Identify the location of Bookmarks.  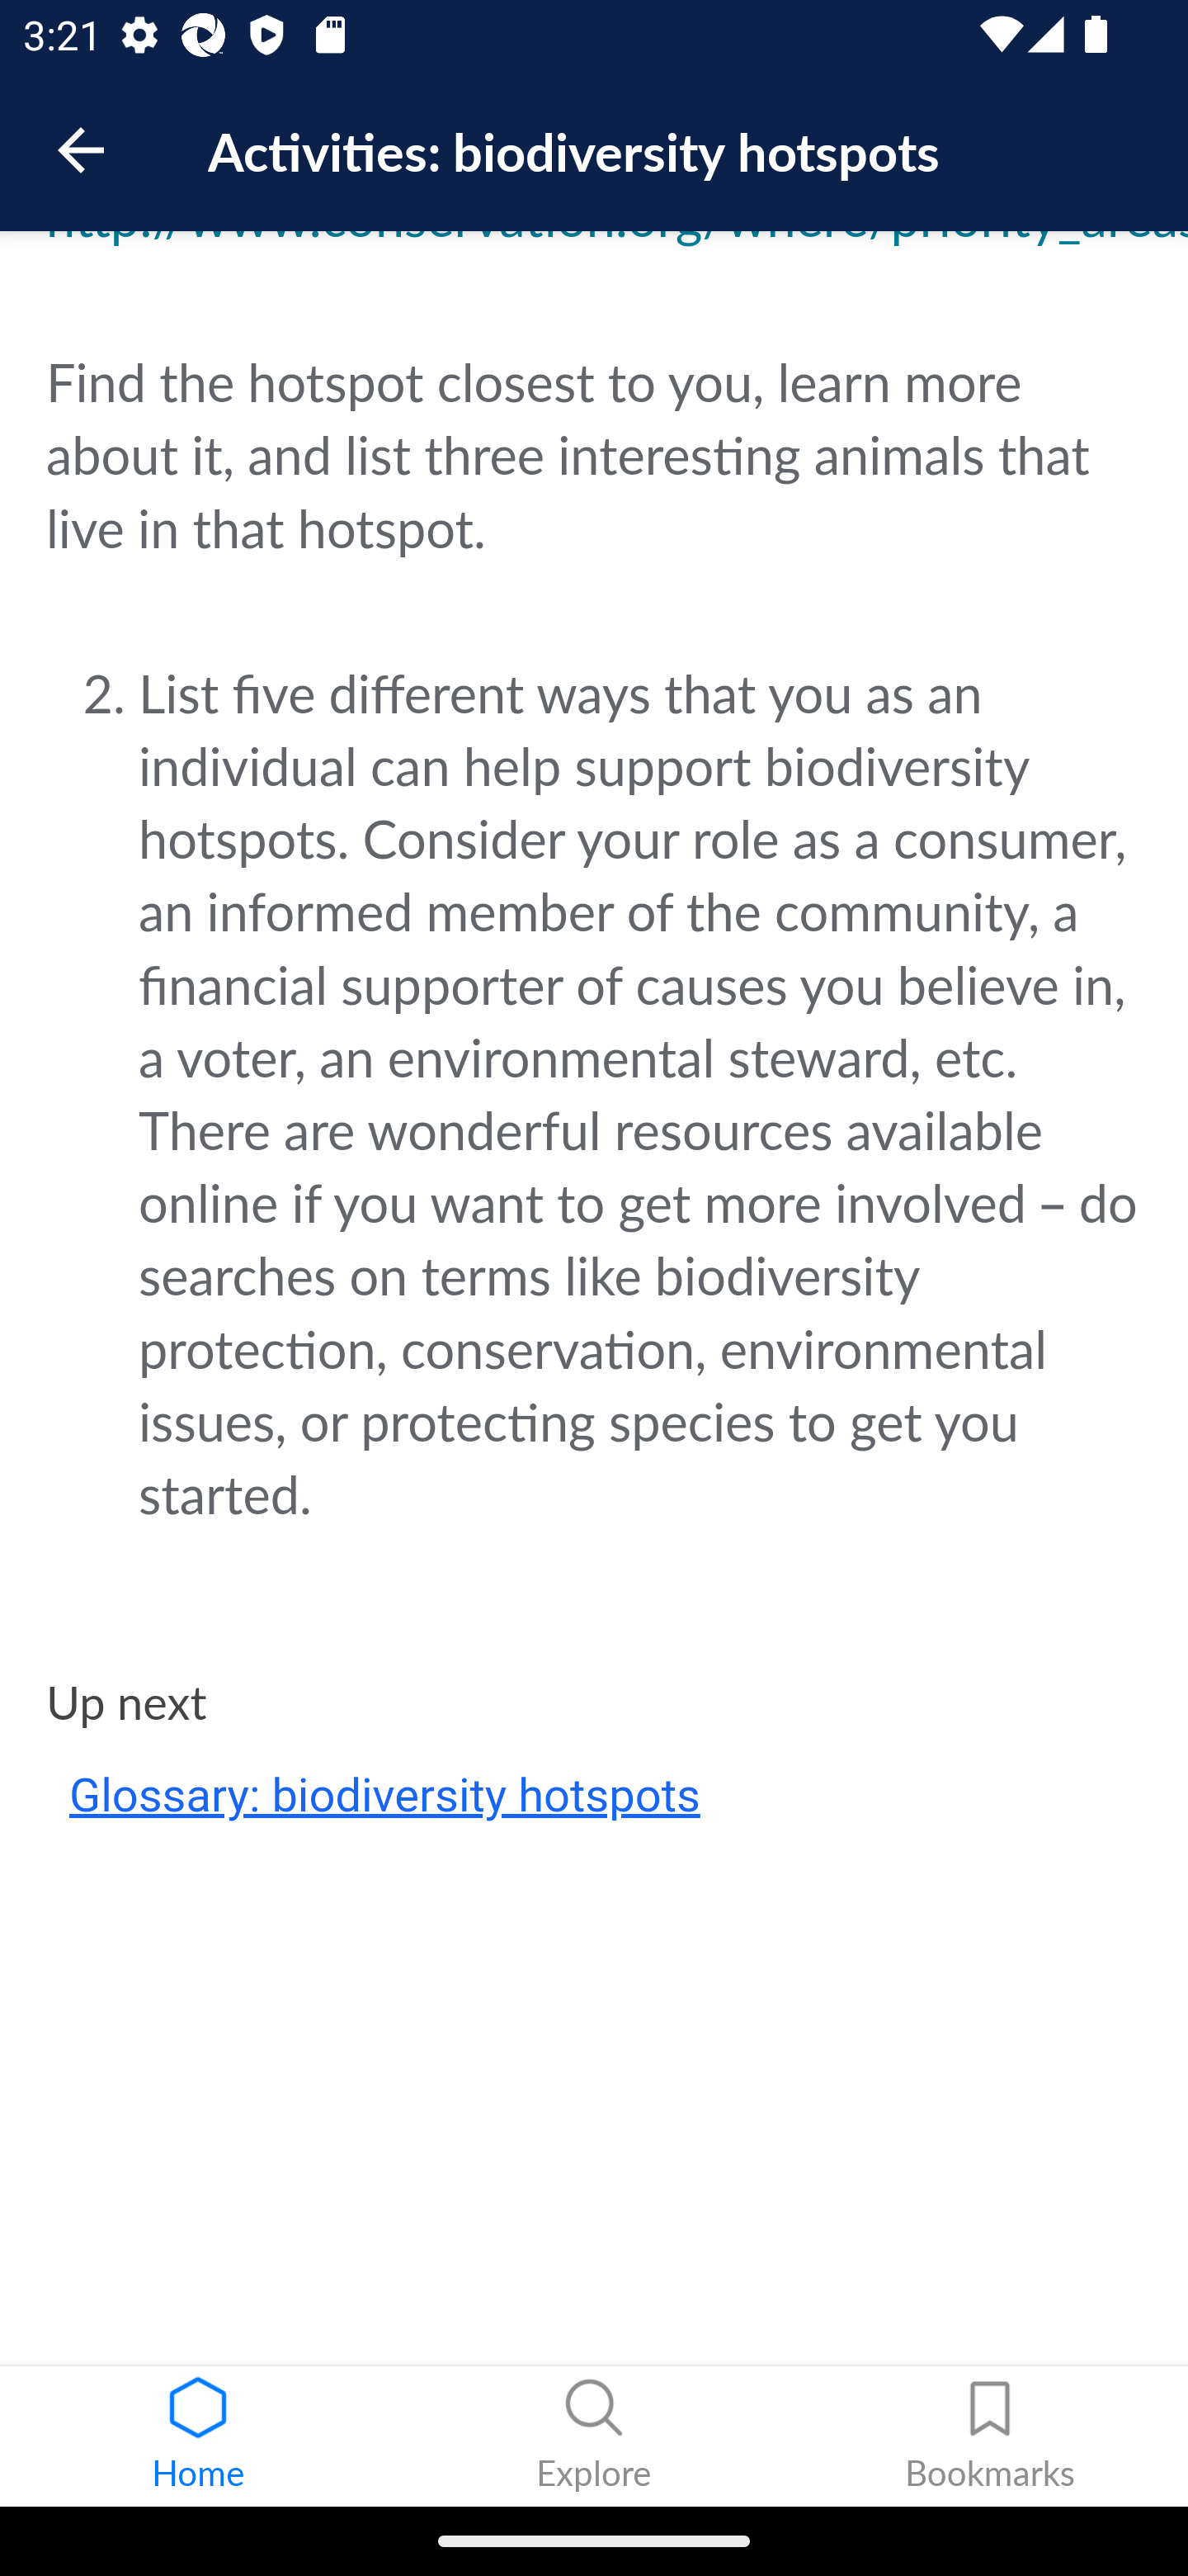
(990, 2436).